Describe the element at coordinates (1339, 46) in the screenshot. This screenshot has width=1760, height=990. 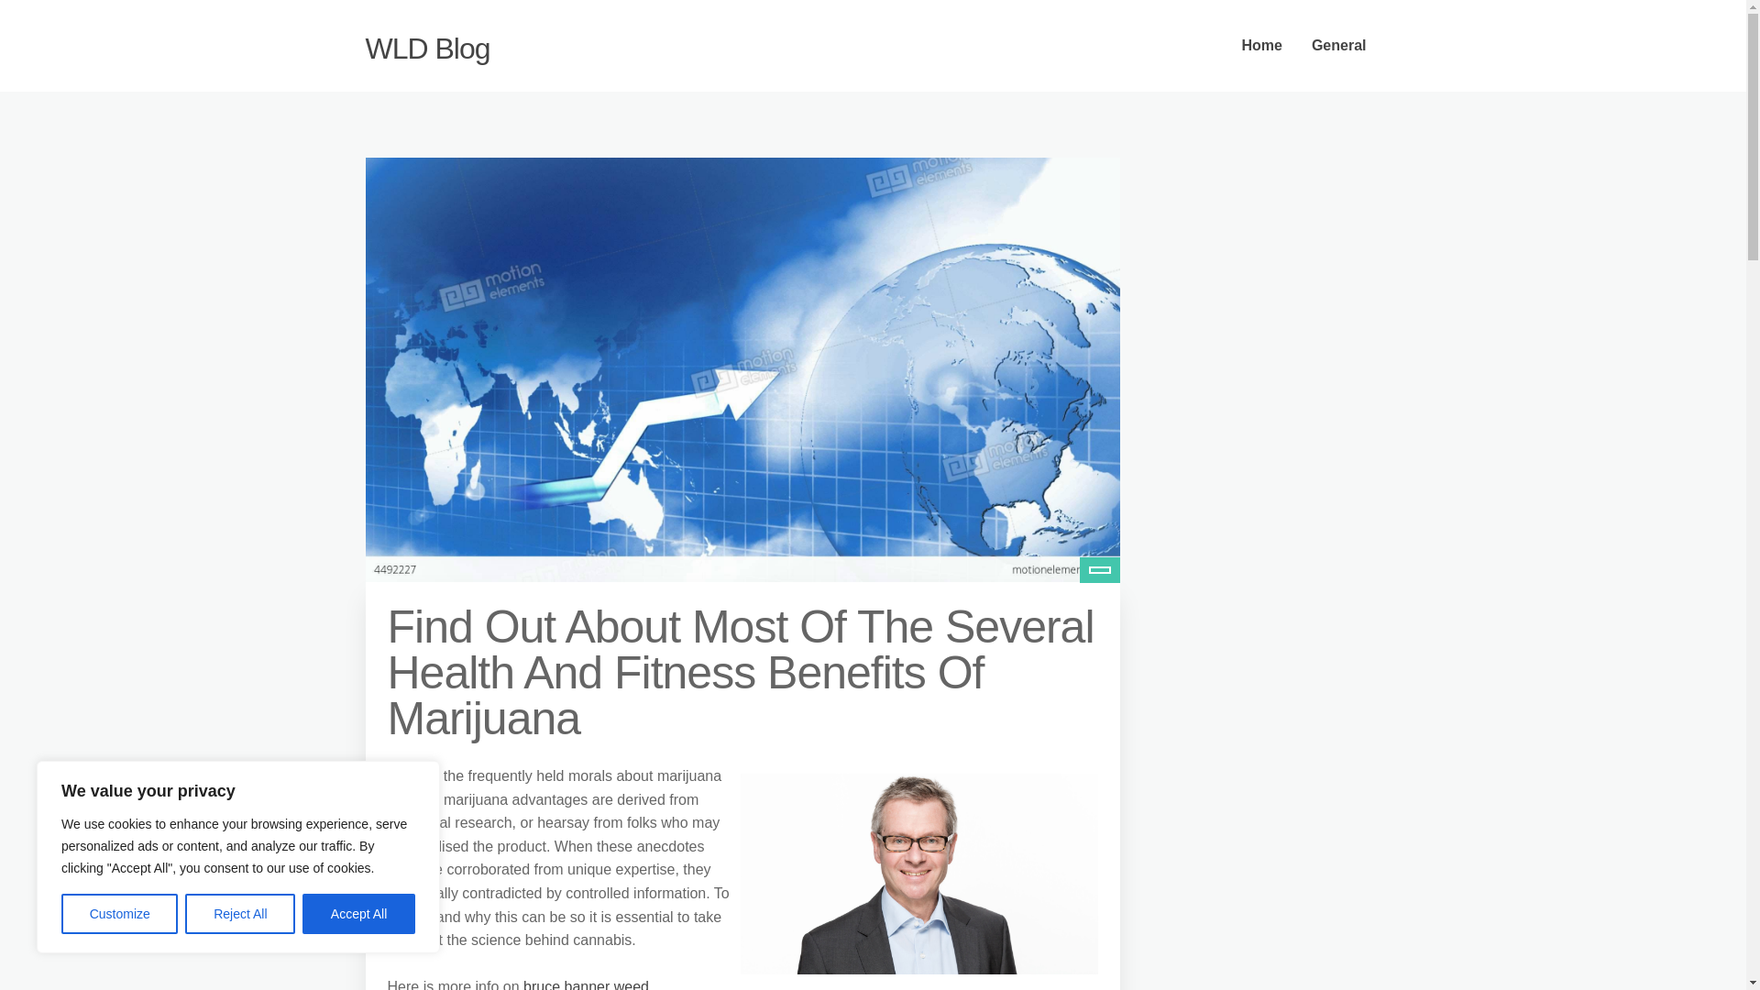
I see `General` at that location.